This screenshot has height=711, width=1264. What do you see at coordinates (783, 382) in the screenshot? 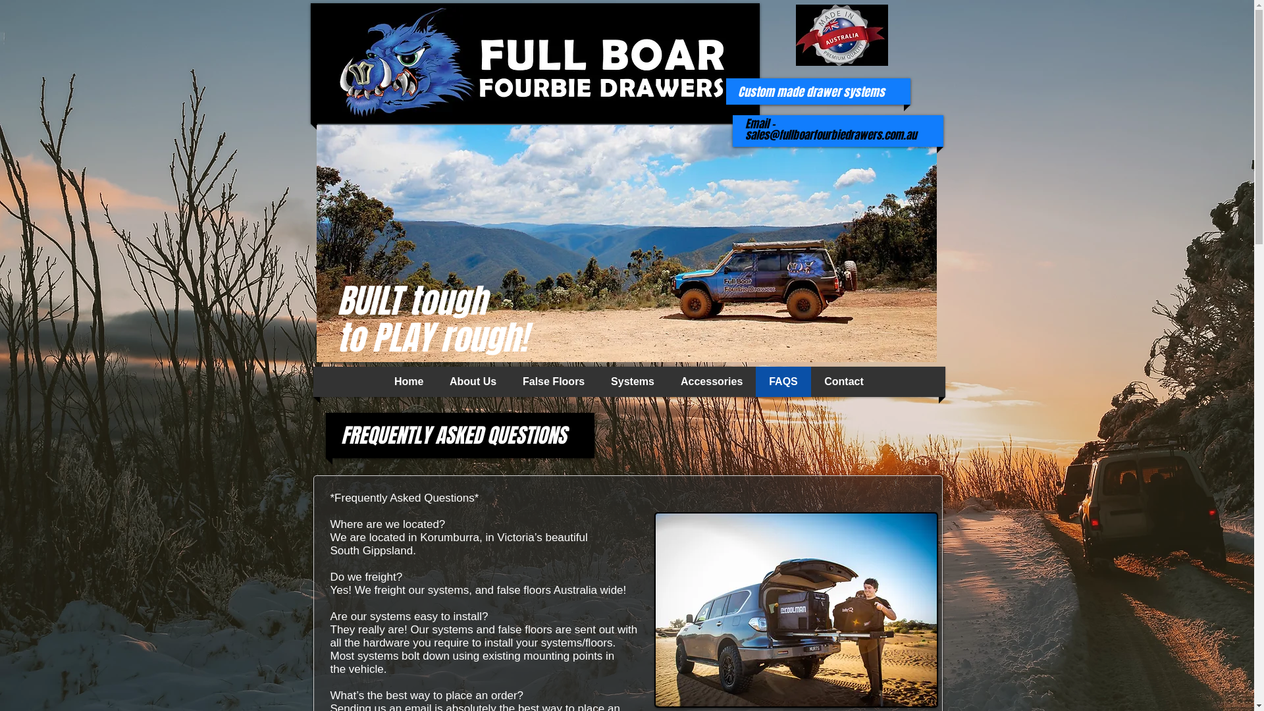
I see `FAQS` at bounding box center [783, 382].